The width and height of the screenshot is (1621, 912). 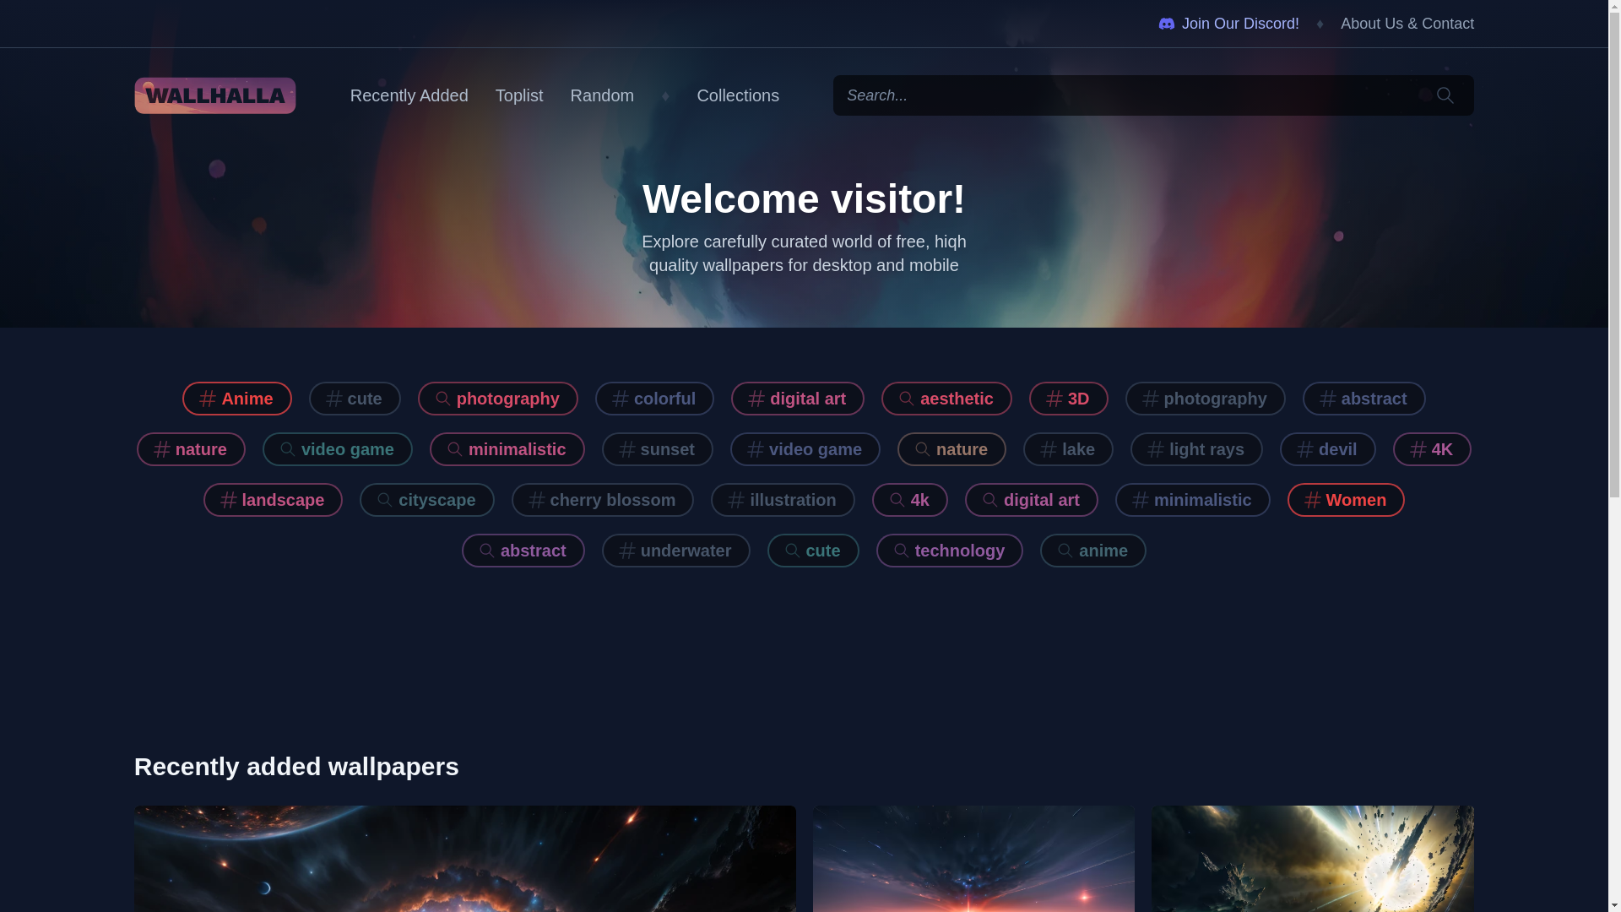 What do you see at coordinates (603, 95) in the screenshot?
I see `Random` at bounding box center [603, 95].